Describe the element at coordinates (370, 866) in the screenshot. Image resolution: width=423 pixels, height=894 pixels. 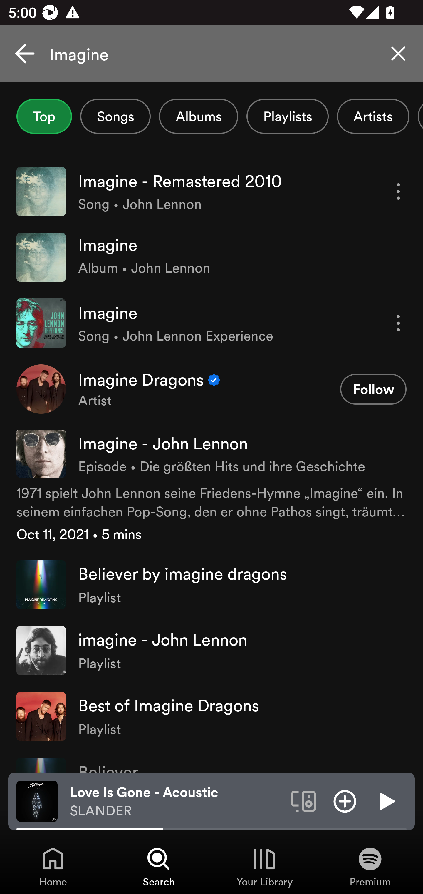
I see `Premium, Tab 4 of 4 Premium Premium` at that location.